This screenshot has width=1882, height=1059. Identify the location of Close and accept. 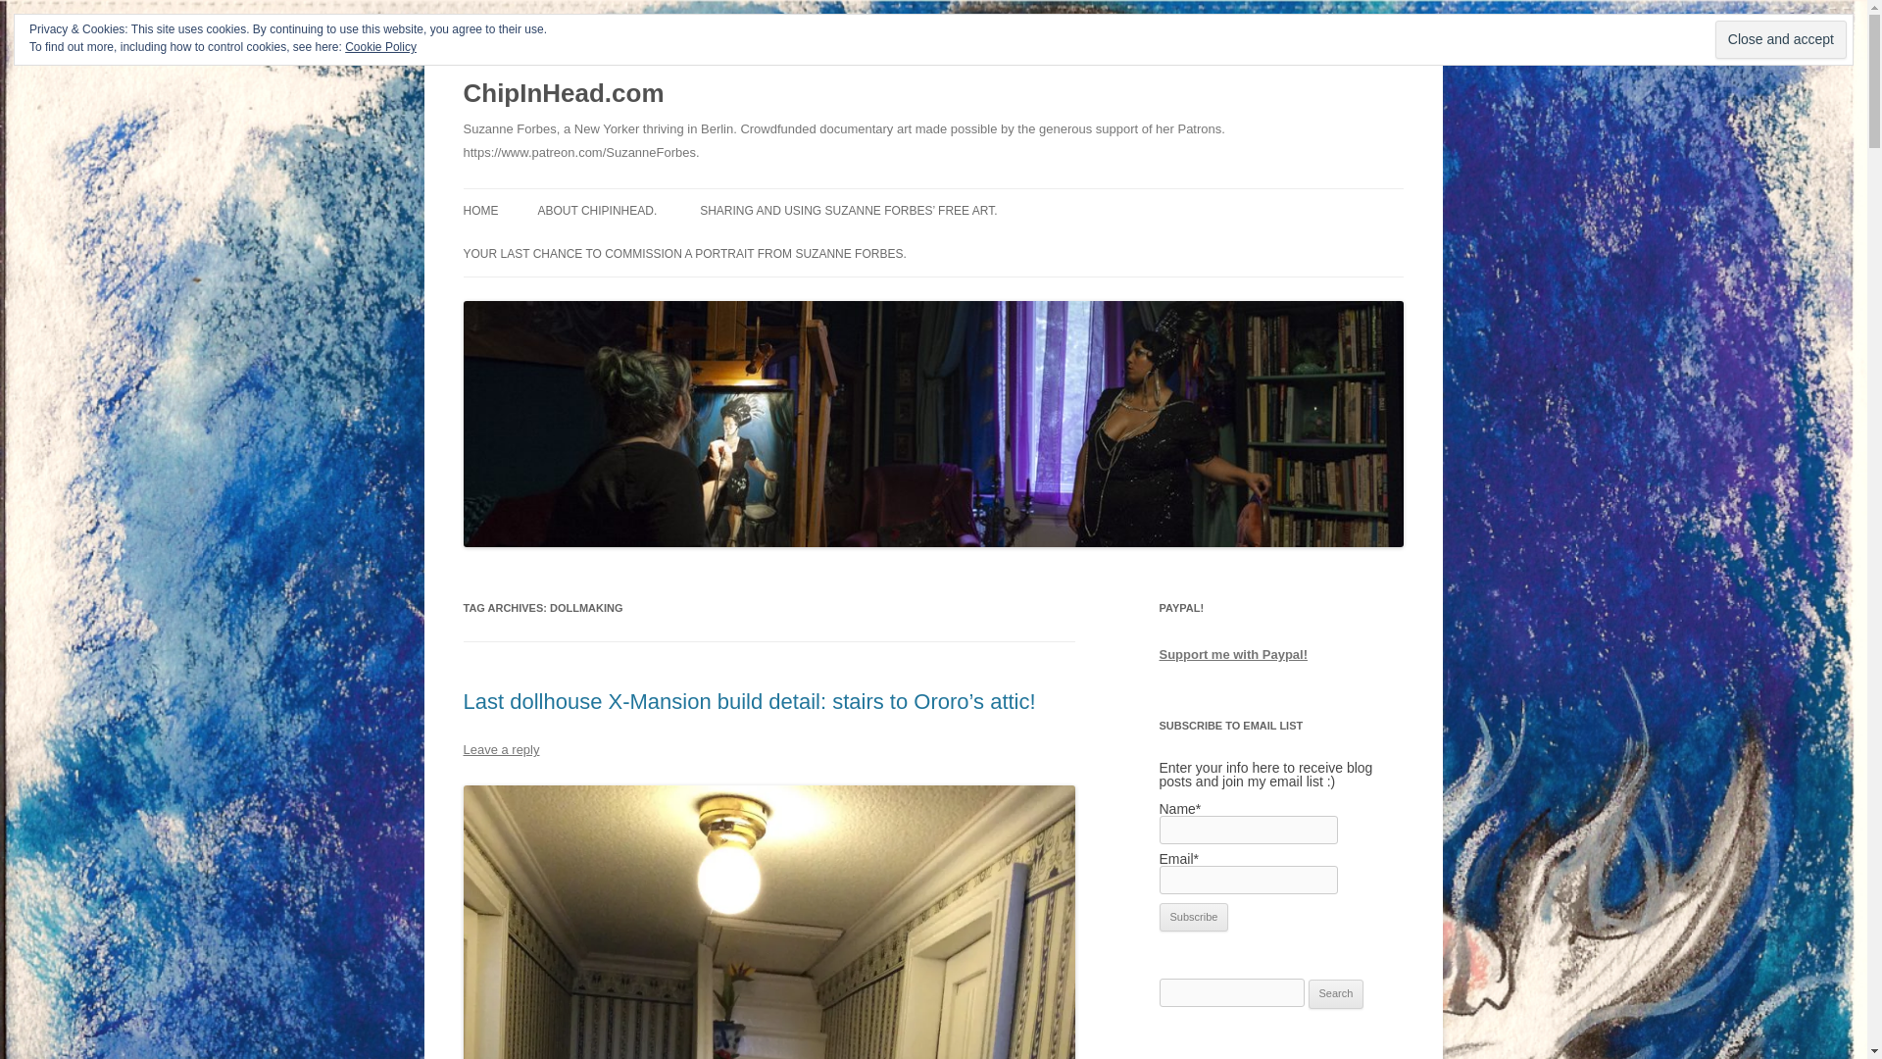
(1780, 39).